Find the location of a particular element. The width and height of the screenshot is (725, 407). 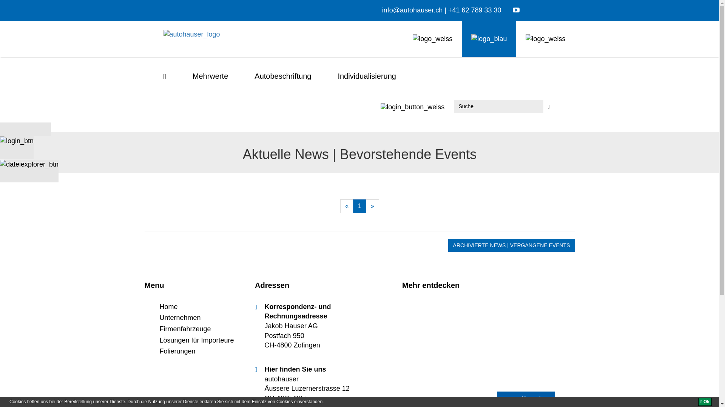

Firmenfahrzeuge is located at coordinates (185, 329).